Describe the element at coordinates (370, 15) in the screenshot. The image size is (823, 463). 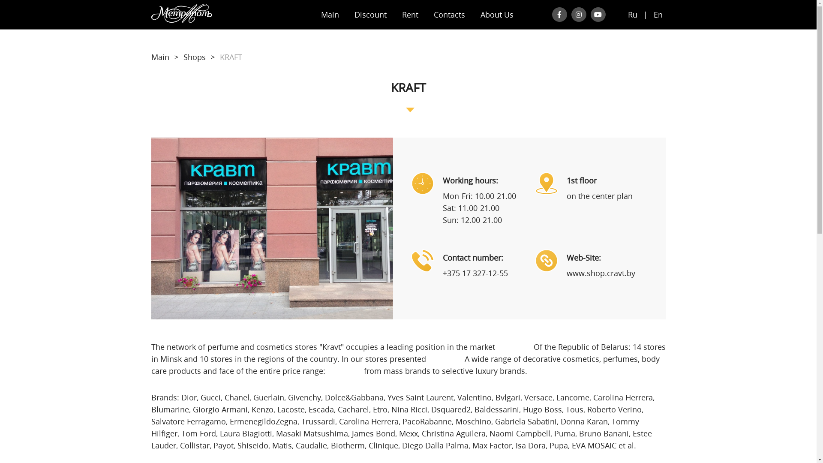
I see `Discount` at that location.